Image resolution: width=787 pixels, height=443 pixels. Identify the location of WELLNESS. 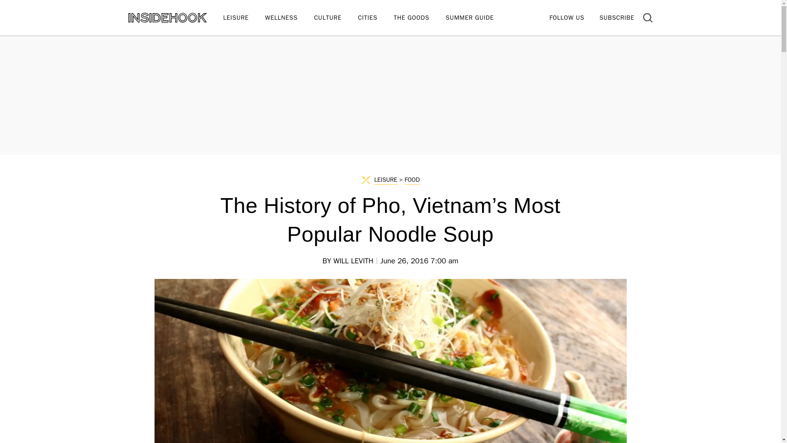
(289, 18).